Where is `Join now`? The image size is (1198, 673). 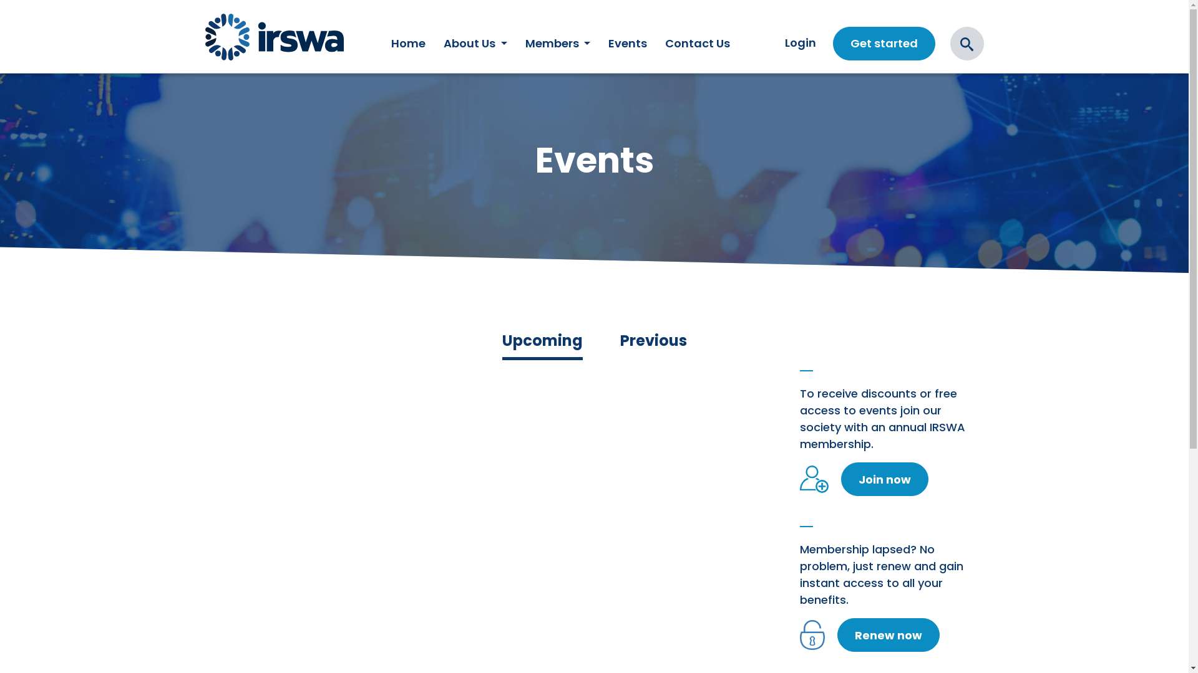 Join now is located at coordinates (885, 479).